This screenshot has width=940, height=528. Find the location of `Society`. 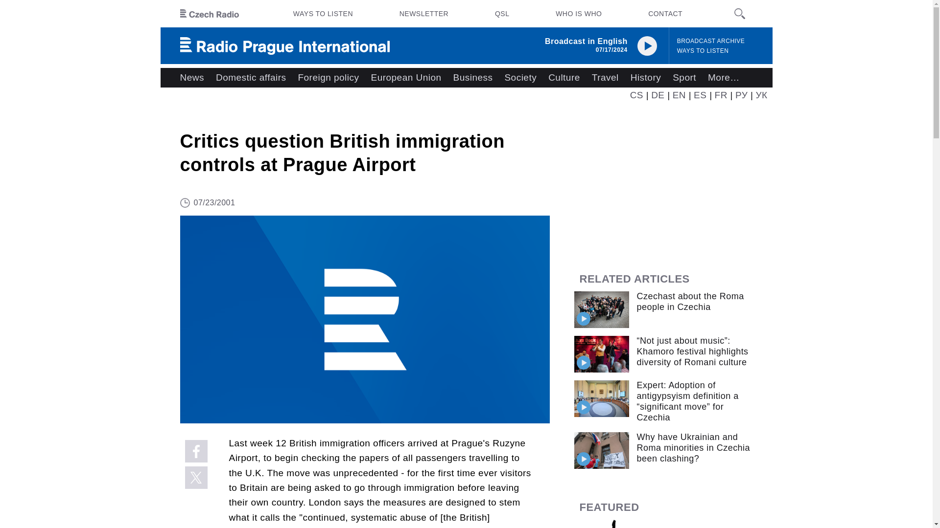

Society is located at coordinates (520, 78).